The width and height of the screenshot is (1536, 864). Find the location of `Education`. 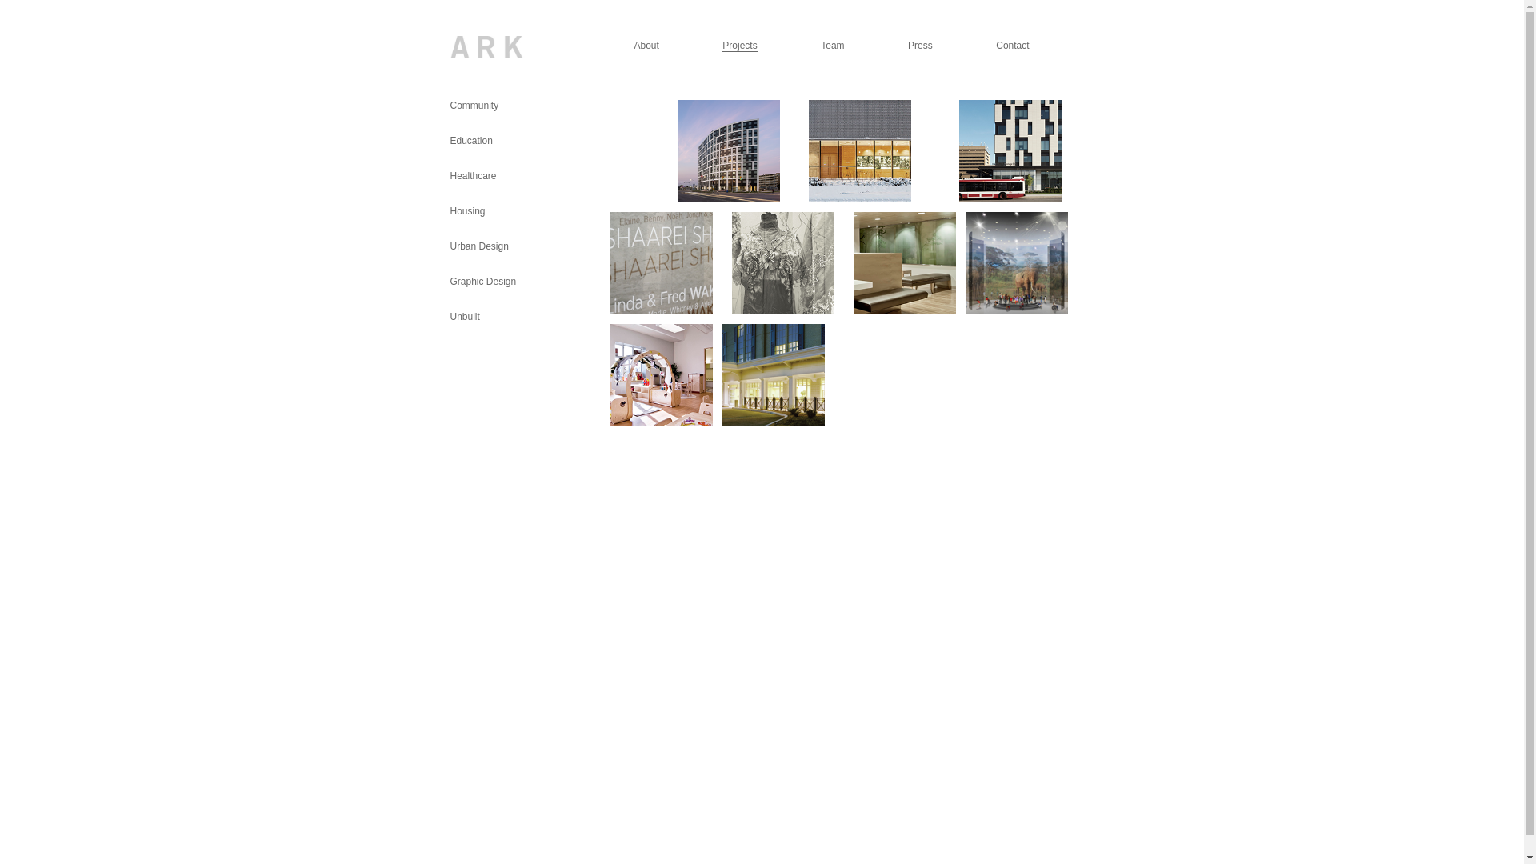

Education is located at coordinates (470, 141).